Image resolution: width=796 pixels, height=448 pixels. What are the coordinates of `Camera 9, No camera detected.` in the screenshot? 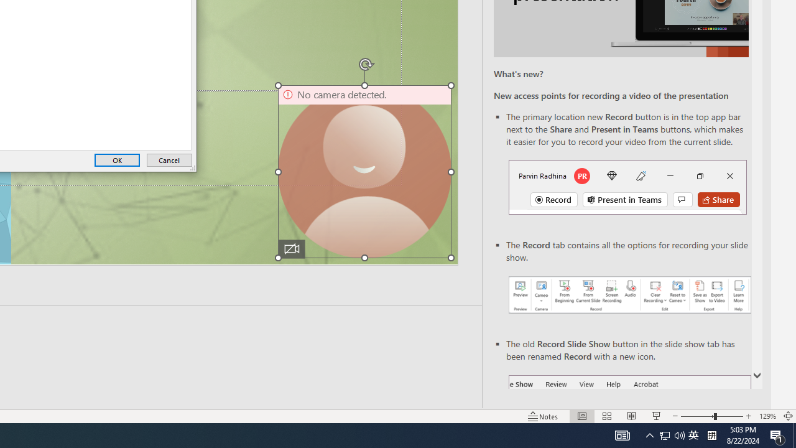 It's located at (364, 172).